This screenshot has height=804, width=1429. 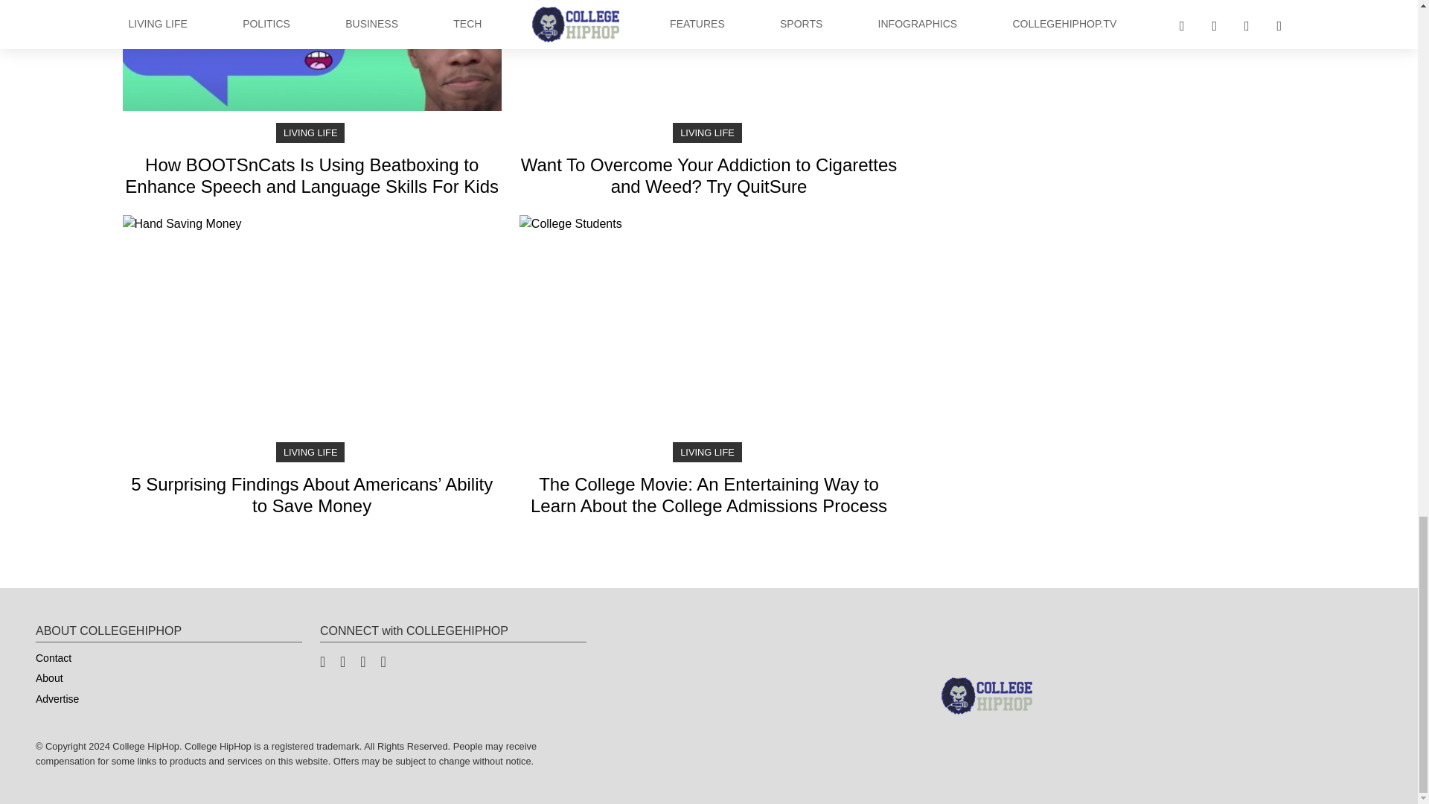 I want to click on Advertise, so click(x=57, y=699).